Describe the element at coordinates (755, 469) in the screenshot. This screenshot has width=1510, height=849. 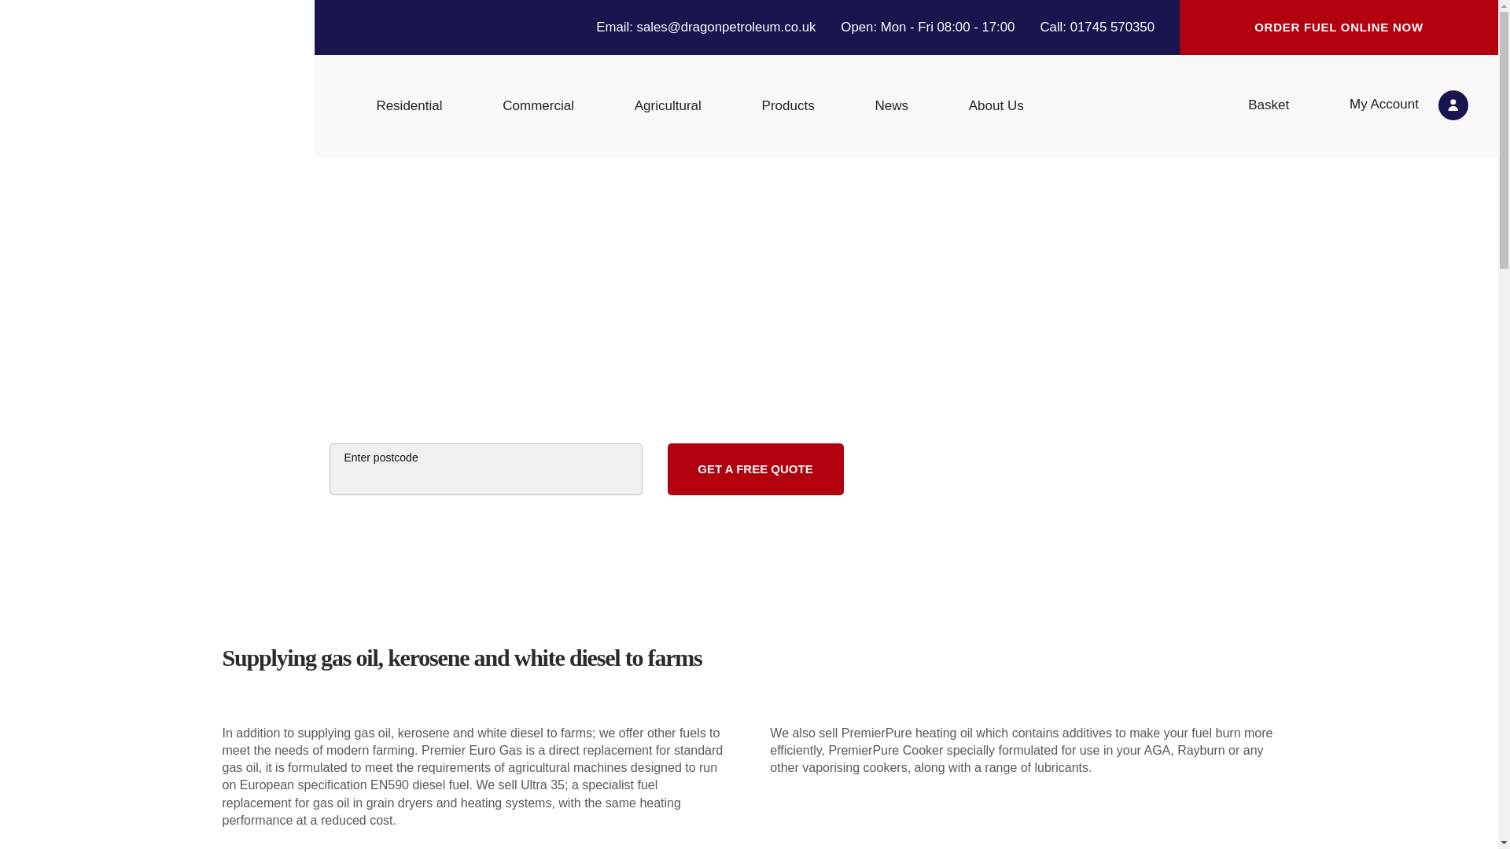
I see `GET A FREE QUOTE` at that location.